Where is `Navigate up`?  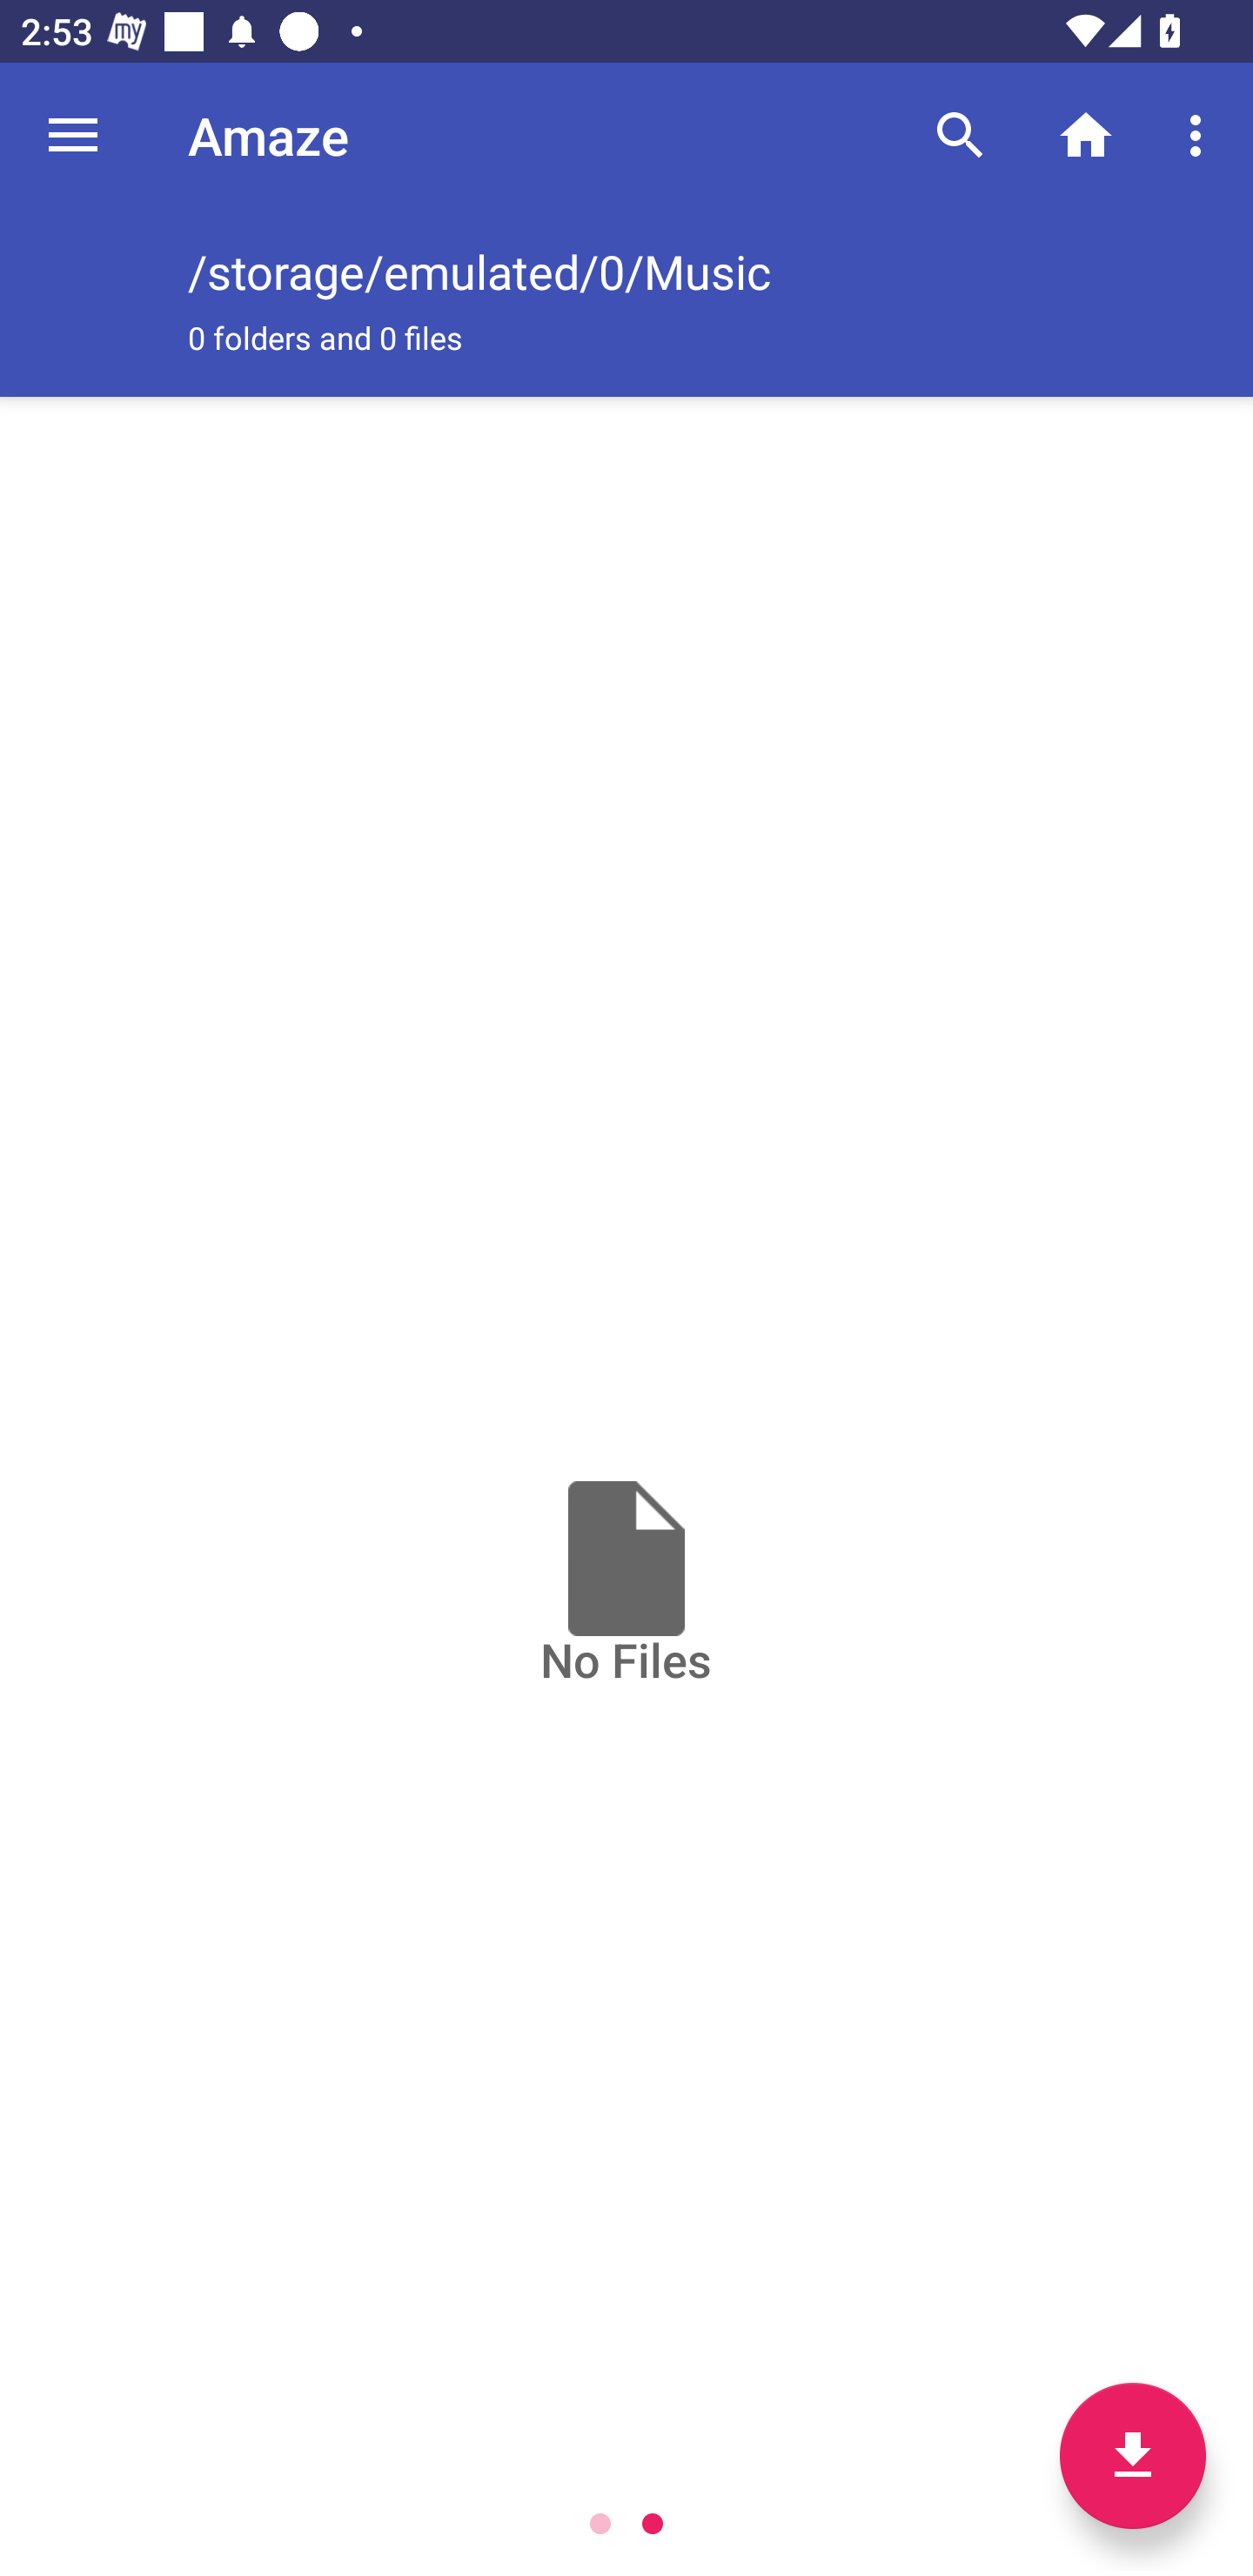
Navigate up is located at coordinates (73, 135).